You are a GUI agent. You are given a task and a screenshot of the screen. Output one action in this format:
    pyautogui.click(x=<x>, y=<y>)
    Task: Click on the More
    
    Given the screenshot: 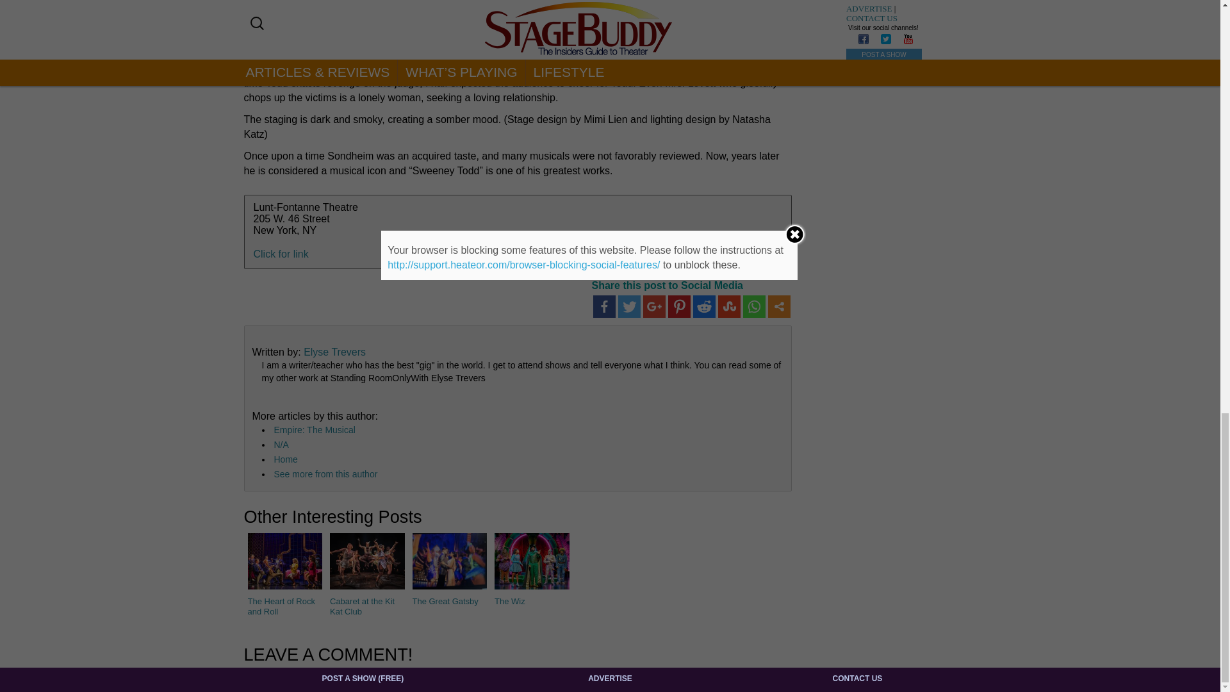 What is the action you would take?
    pyautogui.click(x=778, y=306)
    